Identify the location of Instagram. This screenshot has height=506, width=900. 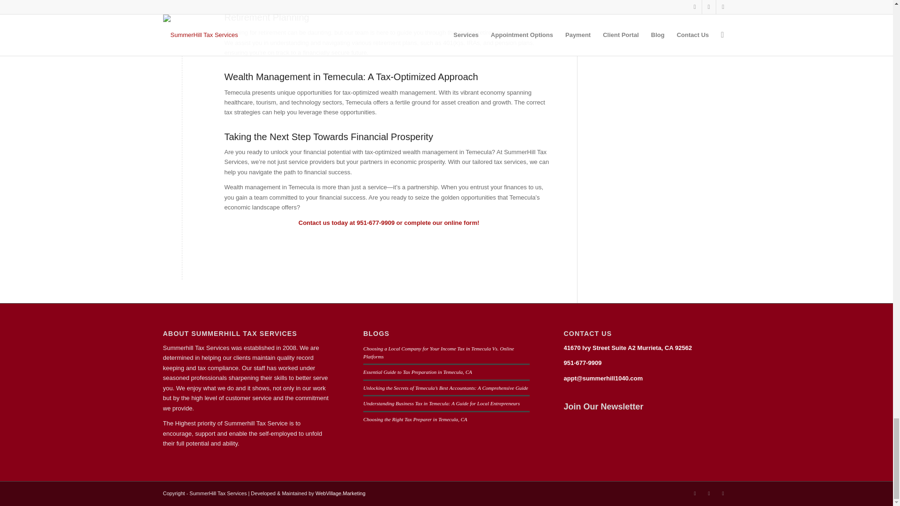
(695, 493).